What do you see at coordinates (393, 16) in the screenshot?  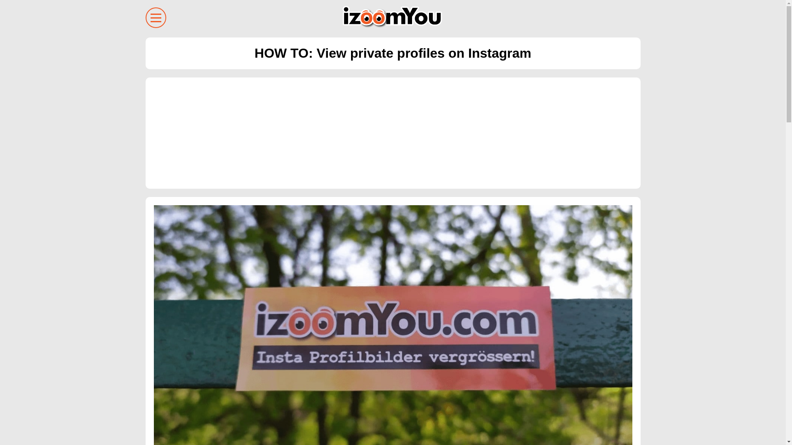 I see `izoomYou` at bounding box center [393, 16].